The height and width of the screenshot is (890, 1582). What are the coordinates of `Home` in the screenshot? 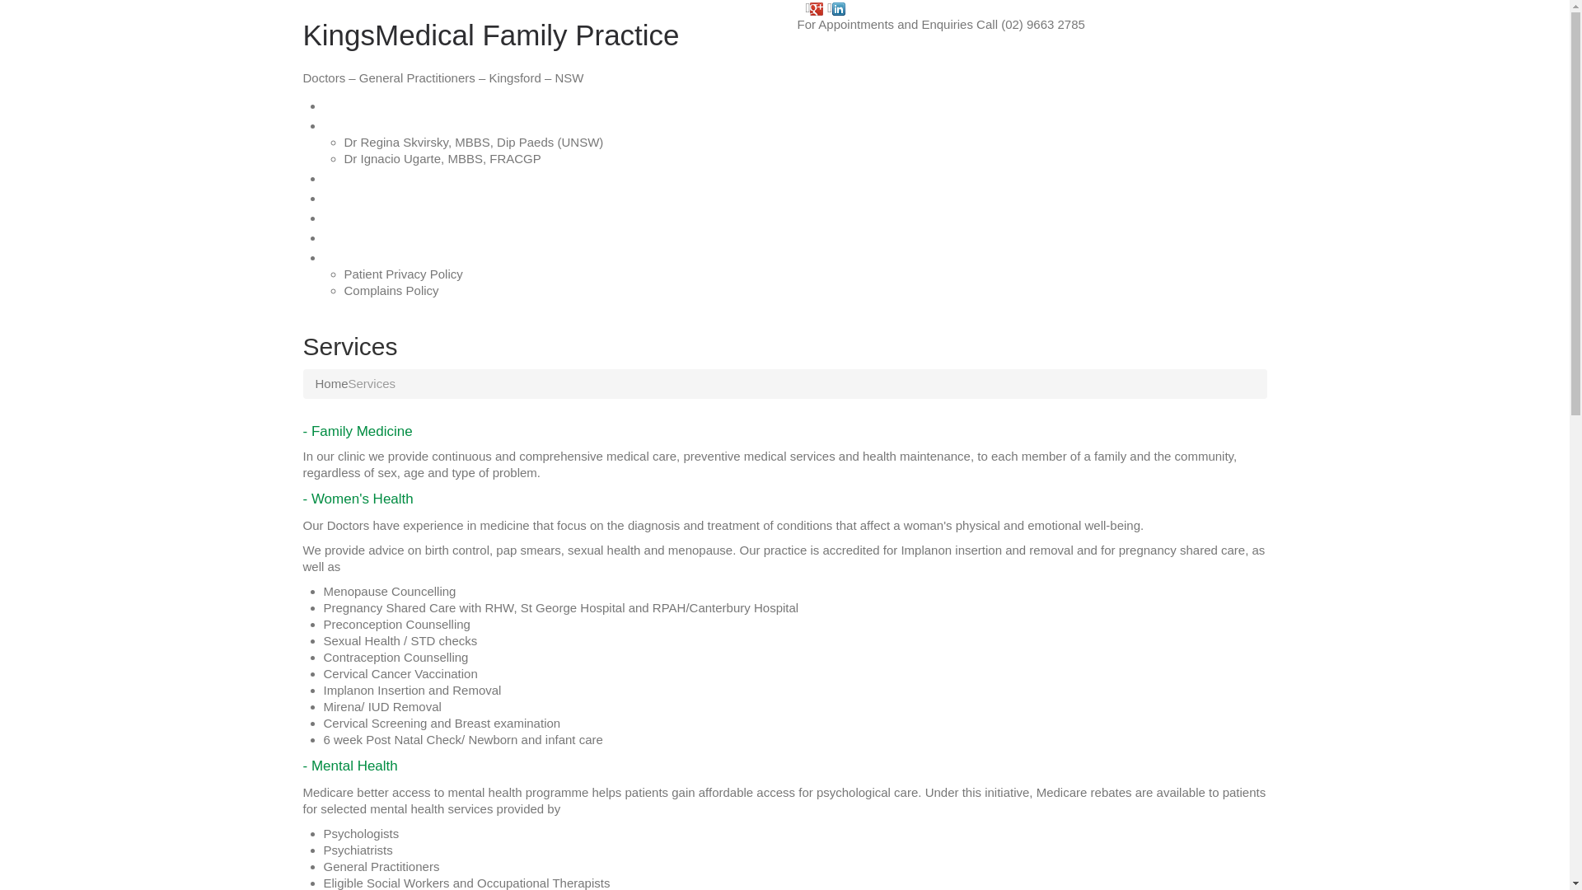 It's located at (331, 384).